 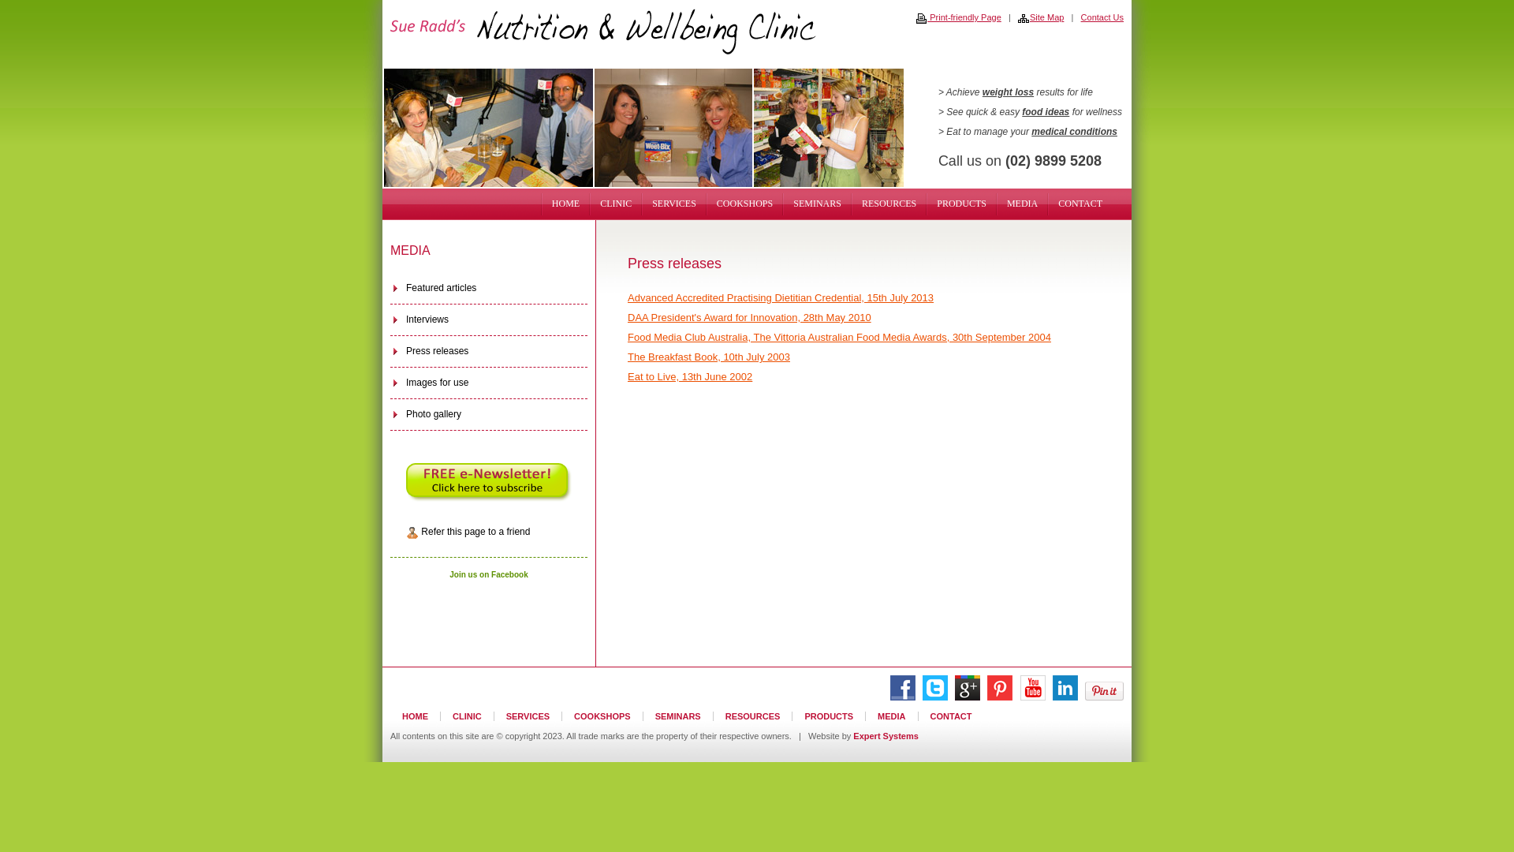 What do you see at coordinates (602, 716) in the screenshot?
I see `COOKSHOPS` at bounding box center [602, 716].